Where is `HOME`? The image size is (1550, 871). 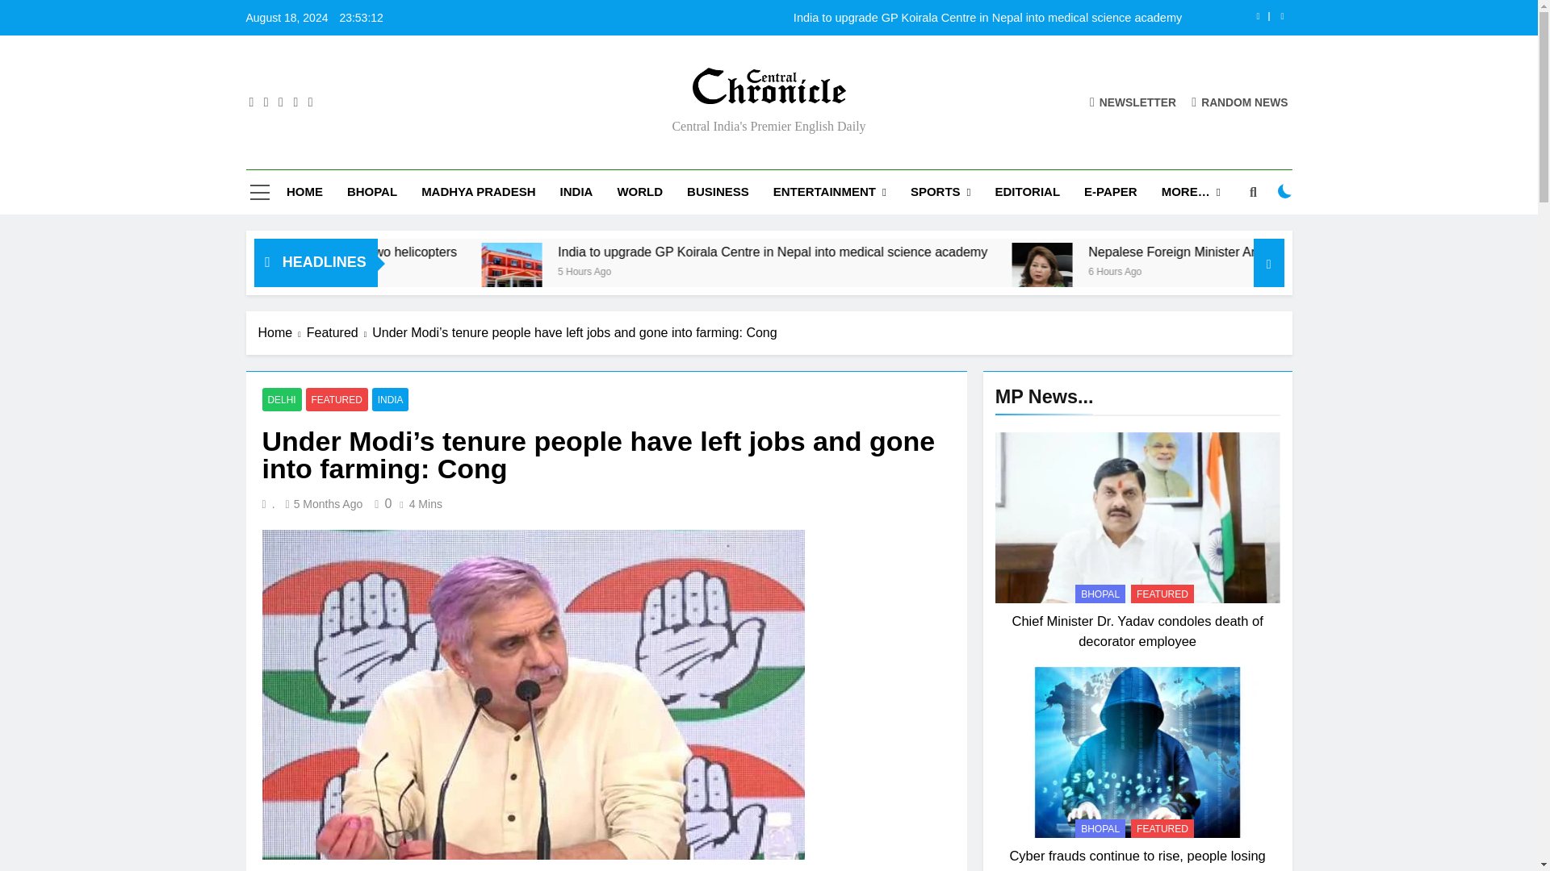 HOME is located at coordinates (304, 191).